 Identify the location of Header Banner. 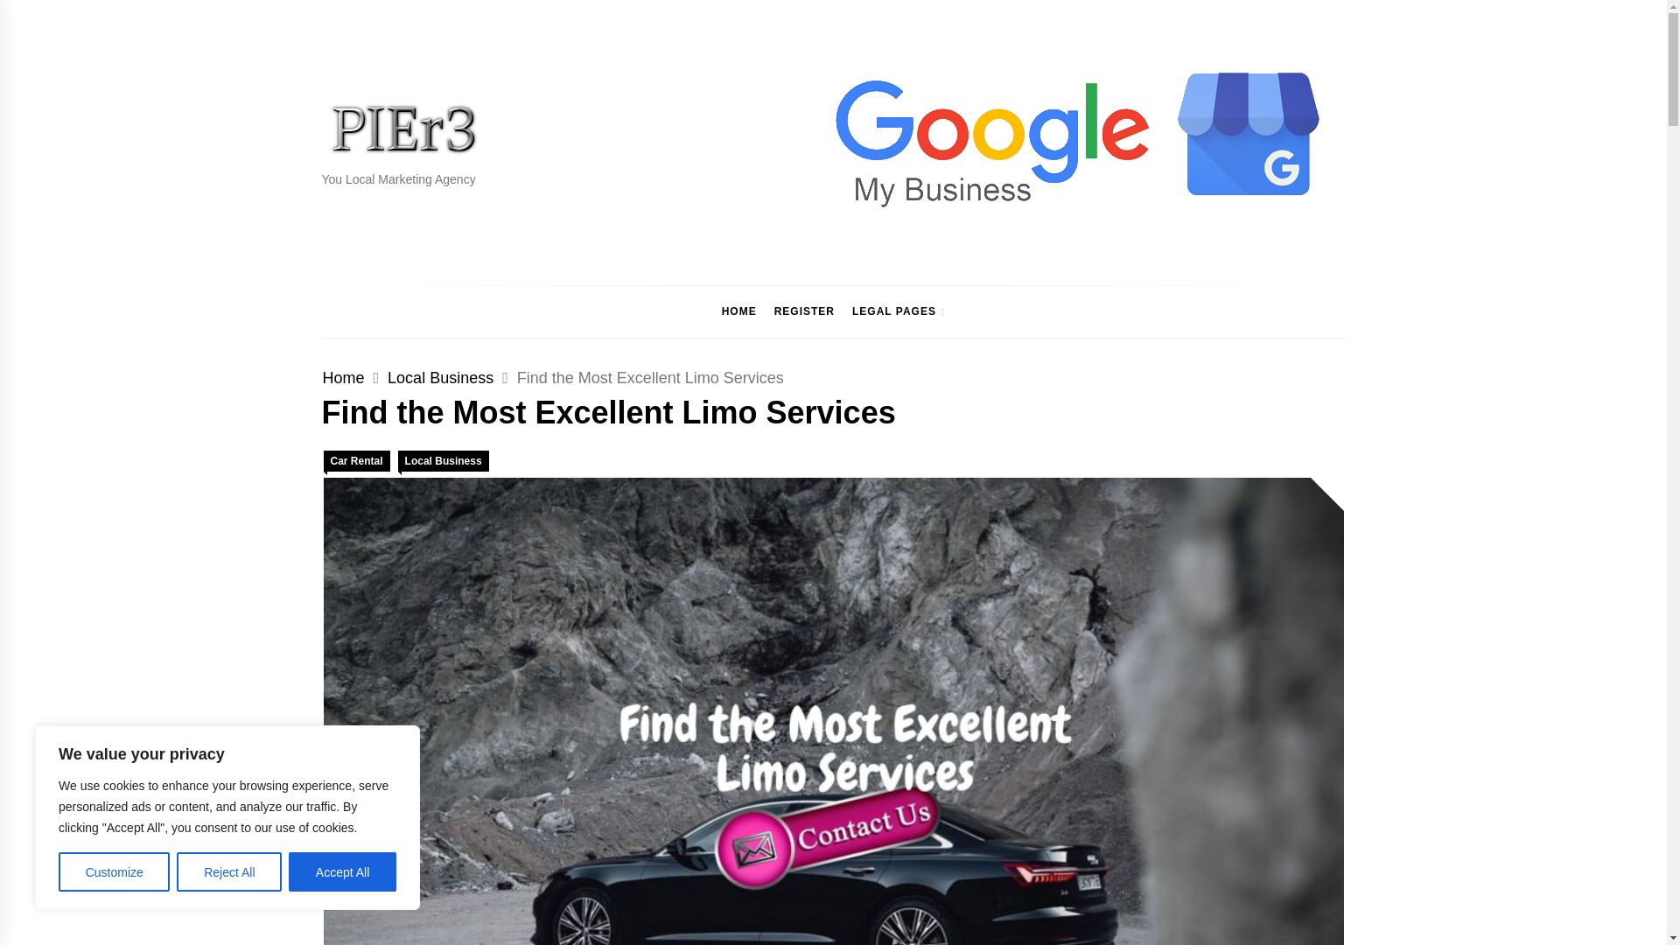
(1066, 141).